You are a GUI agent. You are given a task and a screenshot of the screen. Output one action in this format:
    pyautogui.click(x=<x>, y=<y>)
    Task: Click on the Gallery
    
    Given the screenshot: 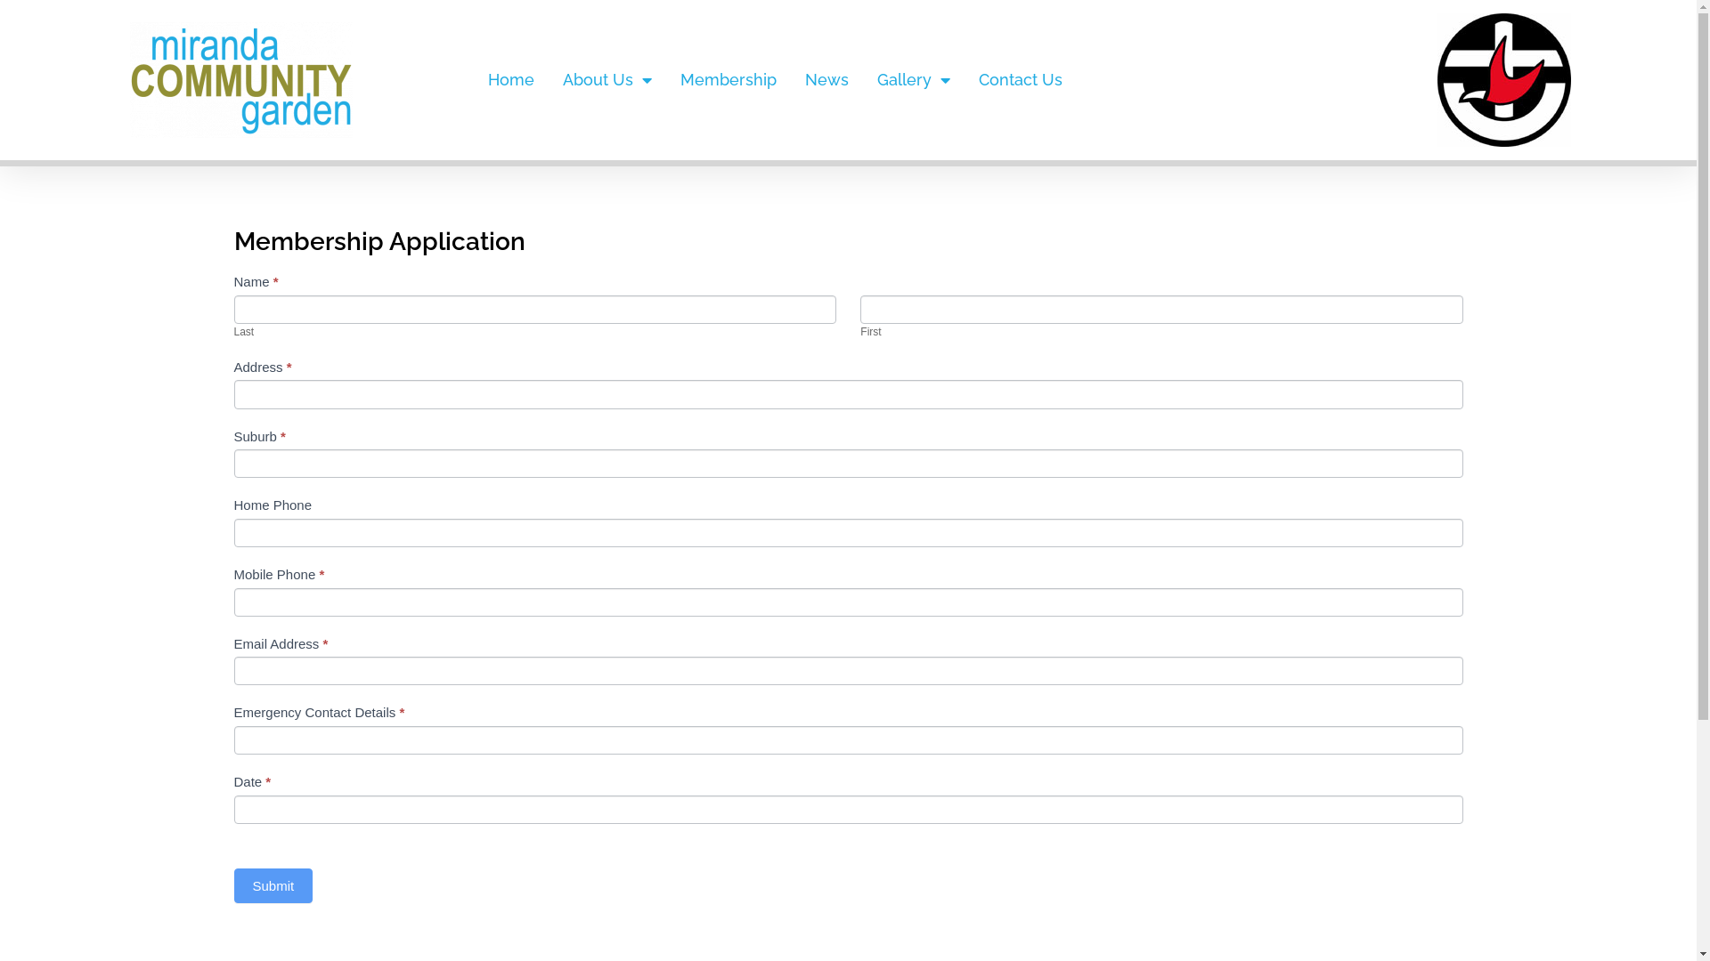 What is the action you would take?
    pyautogui.click(x=914, y=80)
    